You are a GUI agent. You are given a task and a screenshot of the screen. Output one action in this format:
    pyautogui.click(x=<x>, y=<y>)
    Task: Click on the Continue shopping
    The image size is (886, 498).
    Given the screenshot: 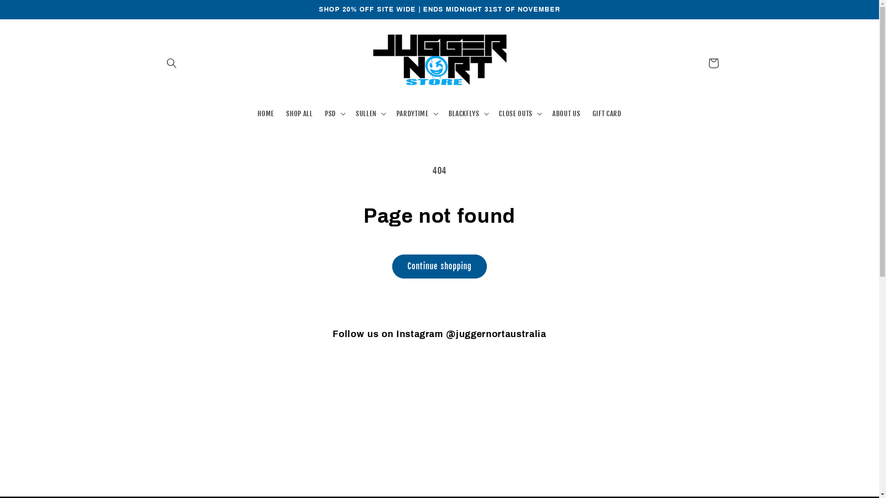 What is the action you would take?
    pyautogui.click(x=440, y=267)
    